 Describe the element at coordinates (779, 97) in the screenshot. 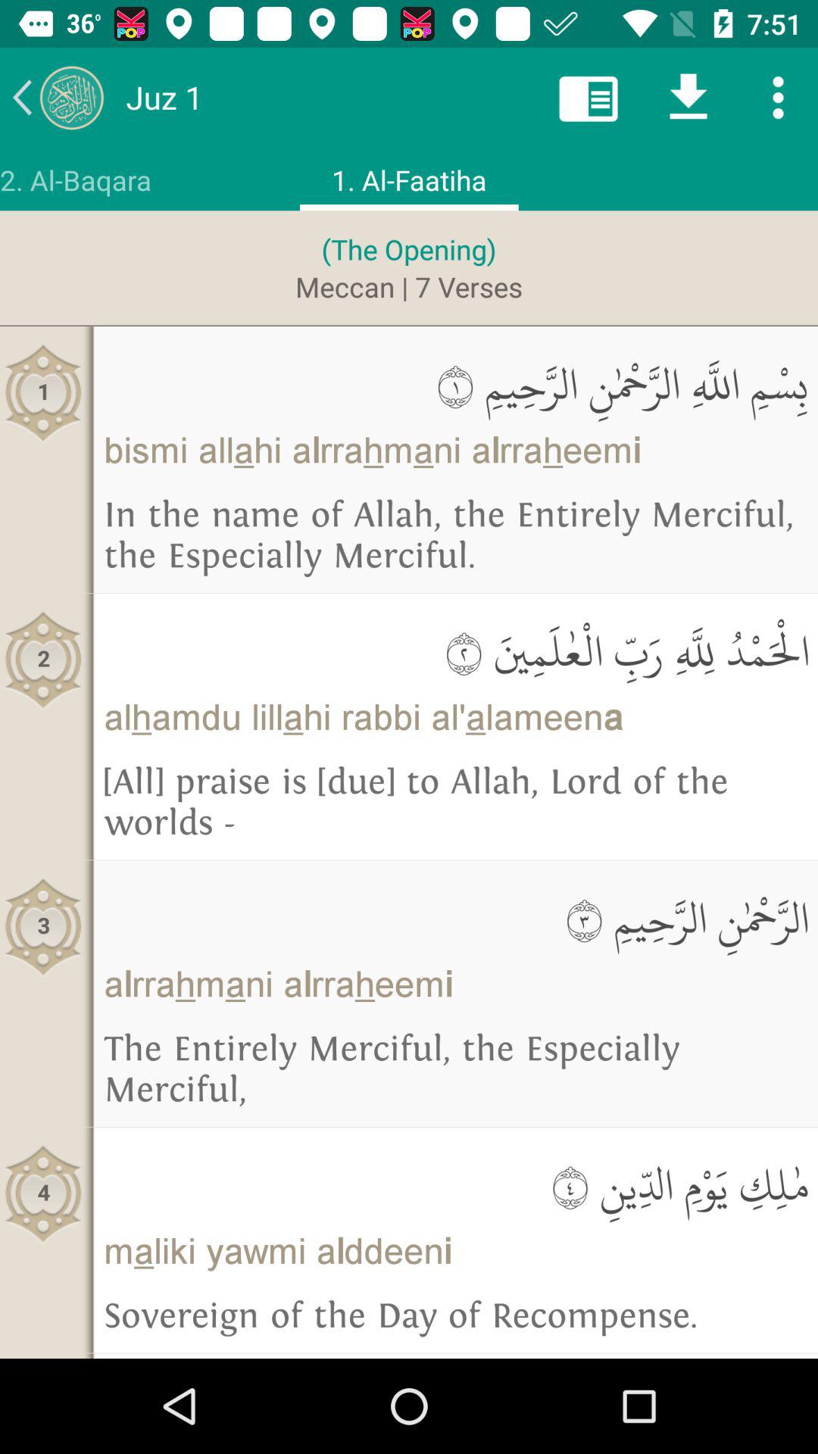

I see `ecilpse` at that location.